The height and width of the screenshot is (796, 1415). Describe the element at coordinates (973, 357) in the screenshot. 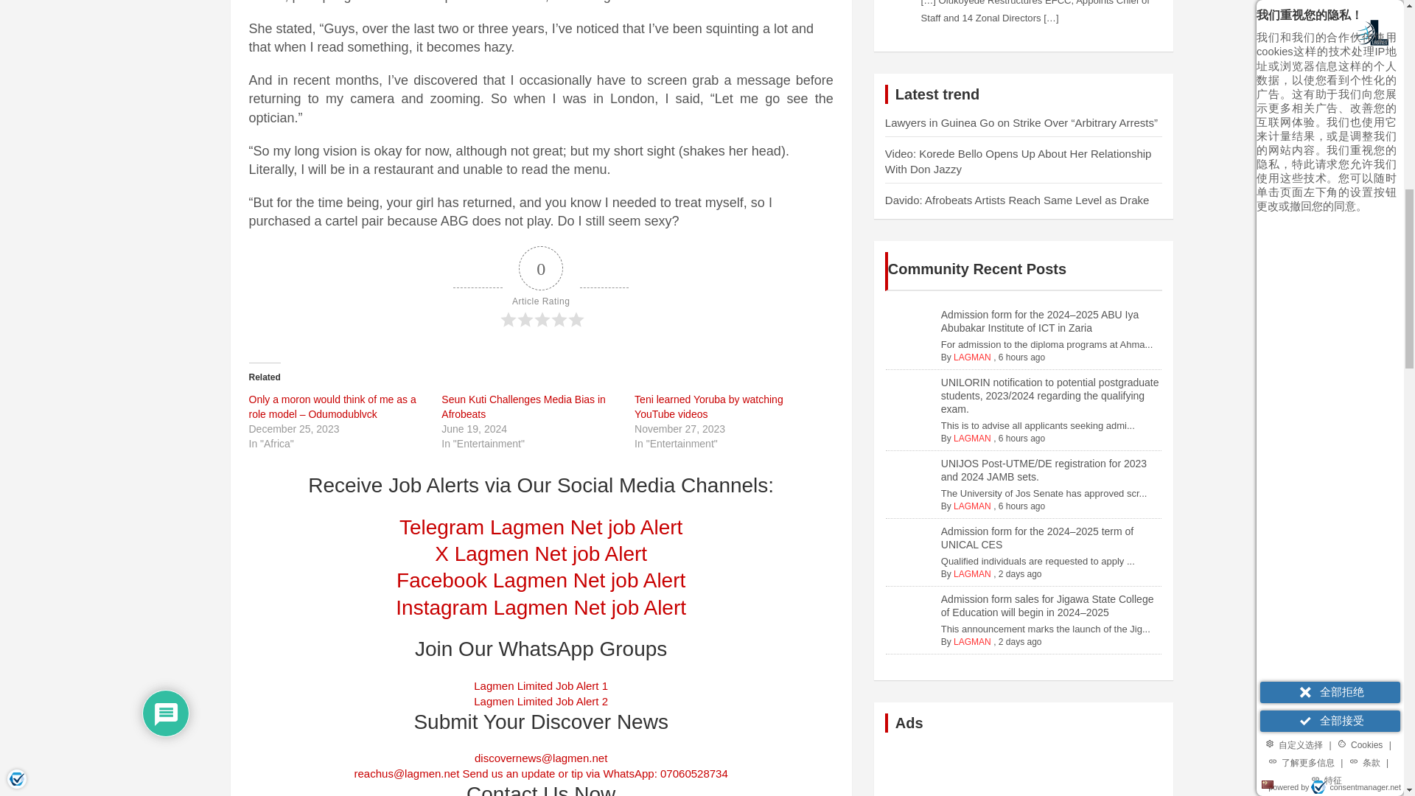

I see `LAGMAN` at that location.